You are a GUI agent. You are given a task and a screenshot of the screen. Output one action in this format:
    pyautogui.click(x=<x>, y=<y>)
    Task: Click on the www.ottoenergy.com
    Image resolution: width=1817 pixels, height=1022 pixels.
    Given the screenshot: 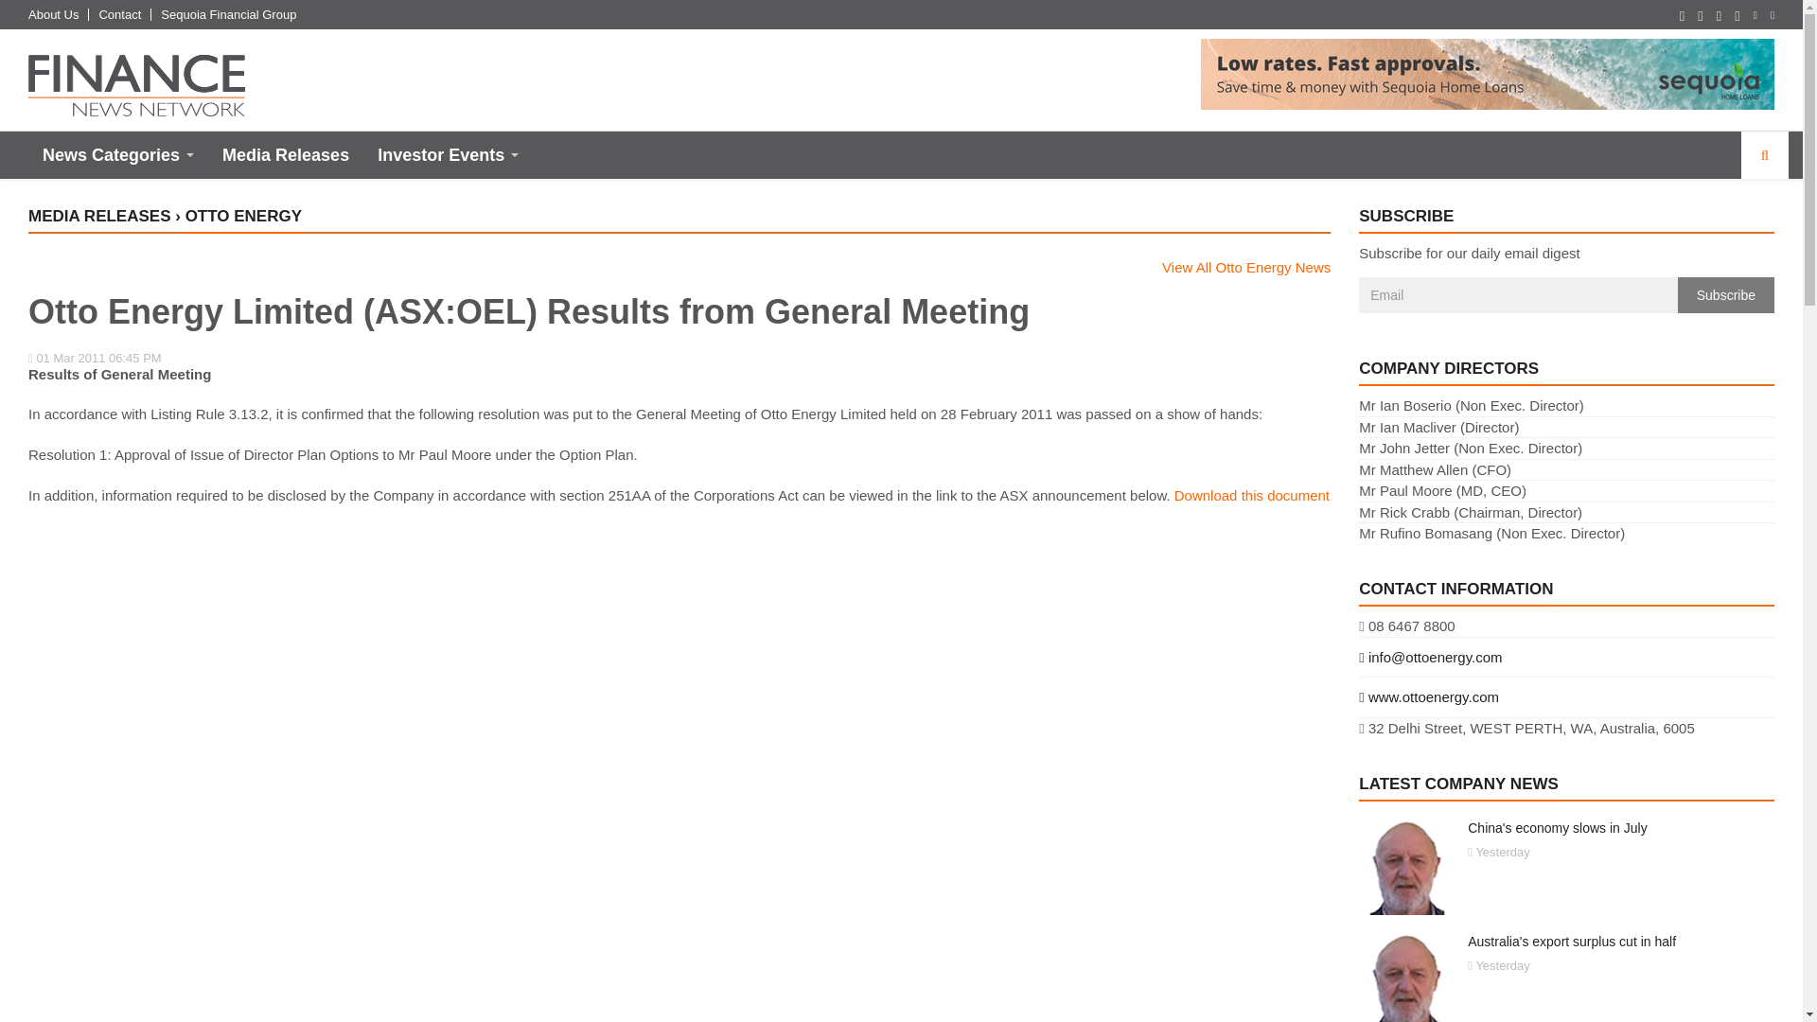 What is the action you would take?
    pyautogui.click(x=1567, y=696)
    